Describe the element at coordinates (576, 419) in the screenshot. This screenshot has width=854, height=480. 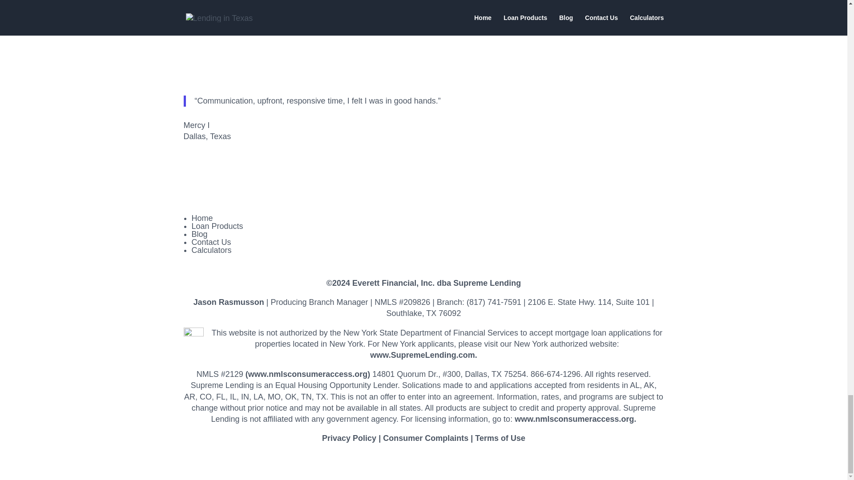
I see `www.nmlsconsumeraccess.org.` at that location.